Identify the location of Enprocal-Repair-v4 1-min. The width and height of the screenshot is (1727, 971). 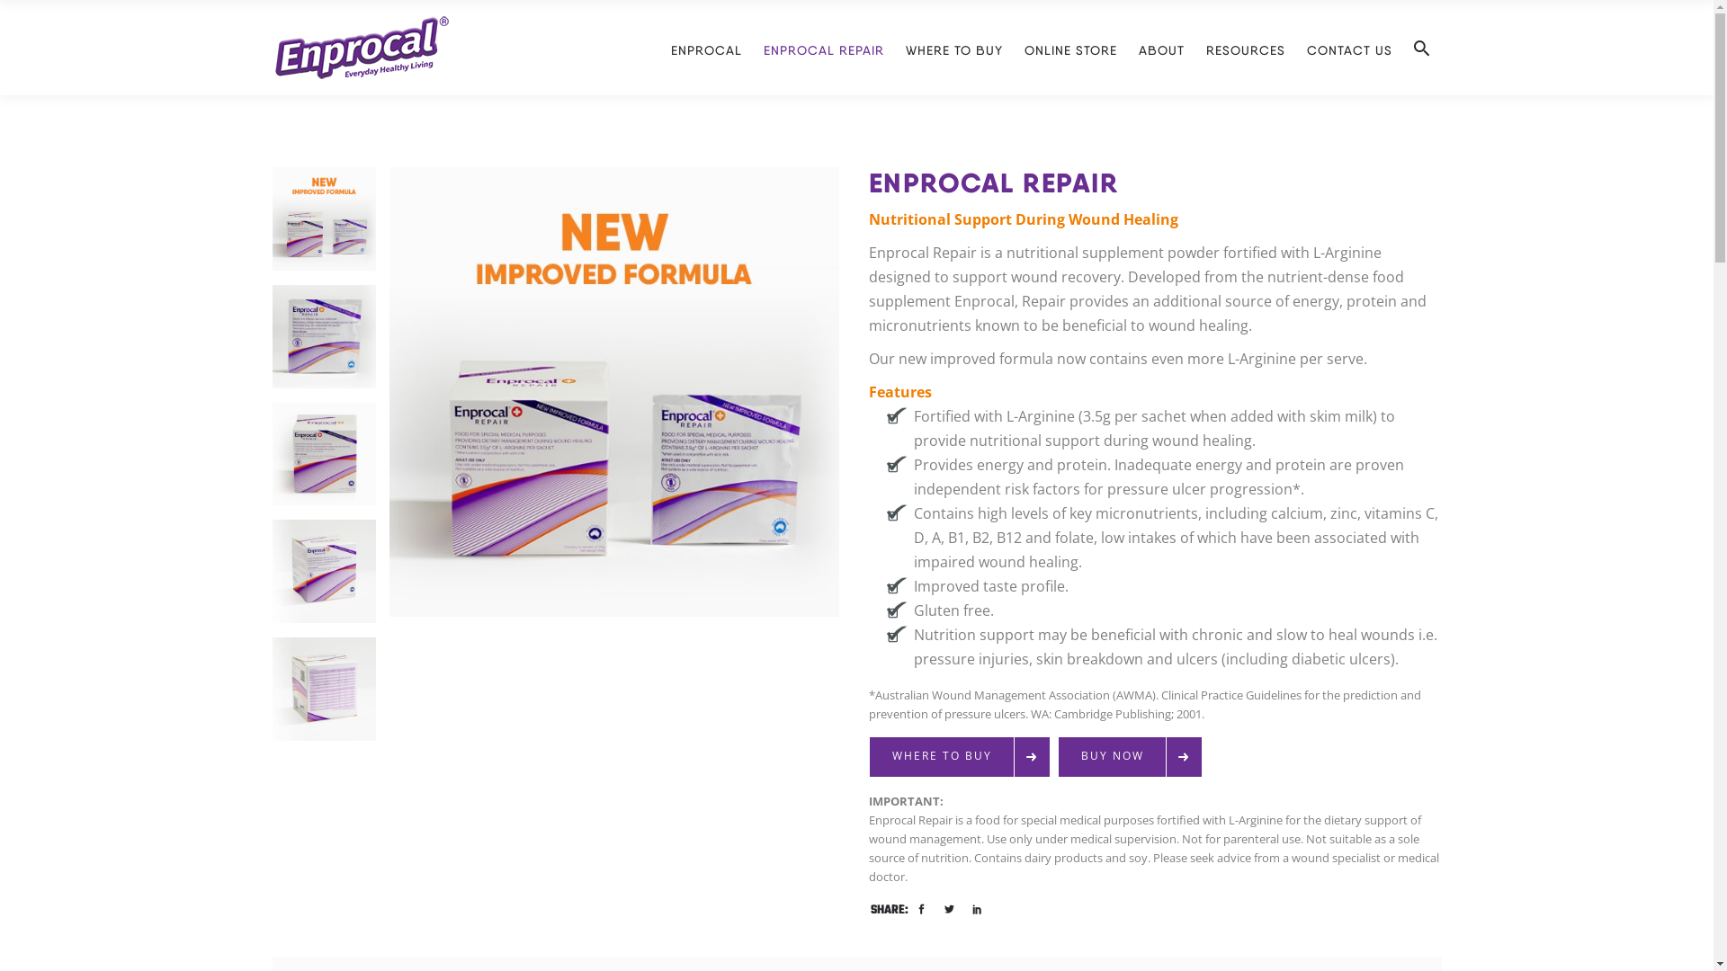
(613, 392).